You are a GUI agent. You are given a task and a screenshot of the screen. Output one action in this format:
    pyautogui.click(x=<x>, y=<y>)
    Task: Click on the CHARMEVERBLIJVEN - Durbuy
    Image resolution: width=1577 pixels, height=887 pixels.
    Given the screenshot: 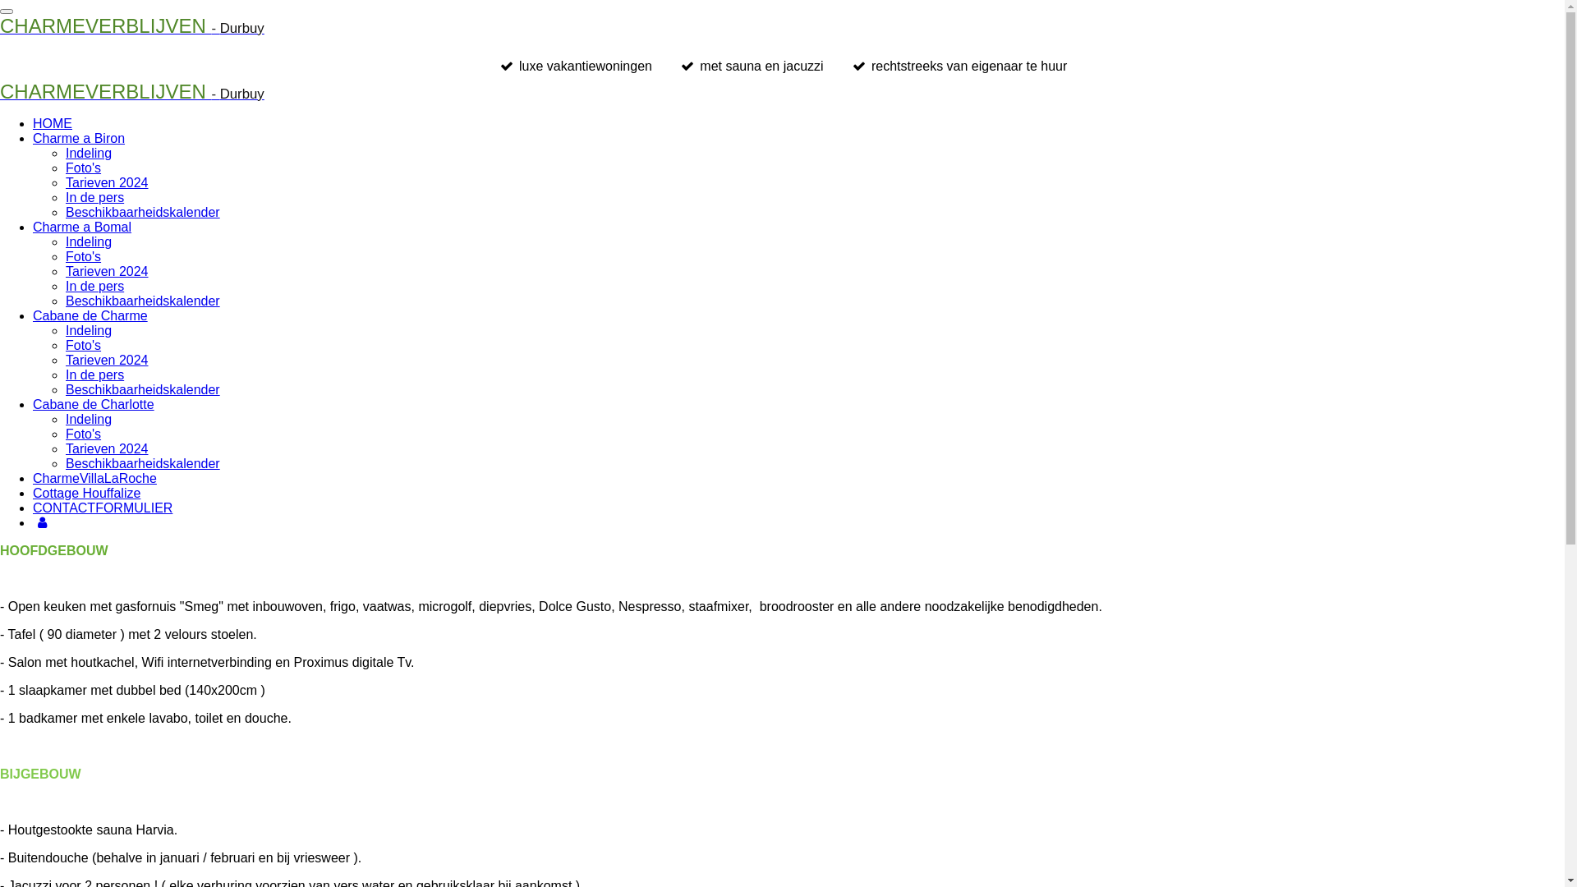 What is the action you would take?
    pyautogui.click(x=132, y=28)
    